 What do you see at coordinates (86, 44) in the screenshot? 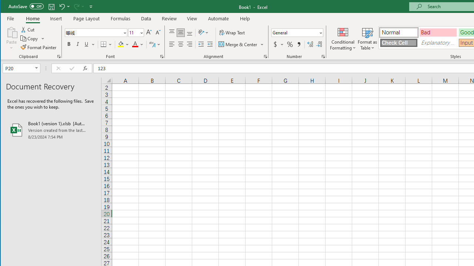
I see `Underline` at bounding box center [86, 44].